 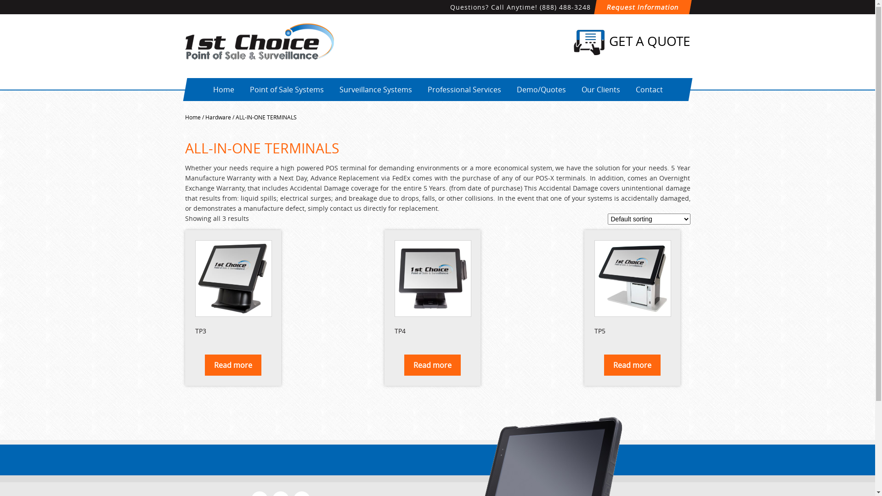 What do you see at coordinates (218, 117) in the screenshot?
I see `Hardware` at bounding box center [218, 117].